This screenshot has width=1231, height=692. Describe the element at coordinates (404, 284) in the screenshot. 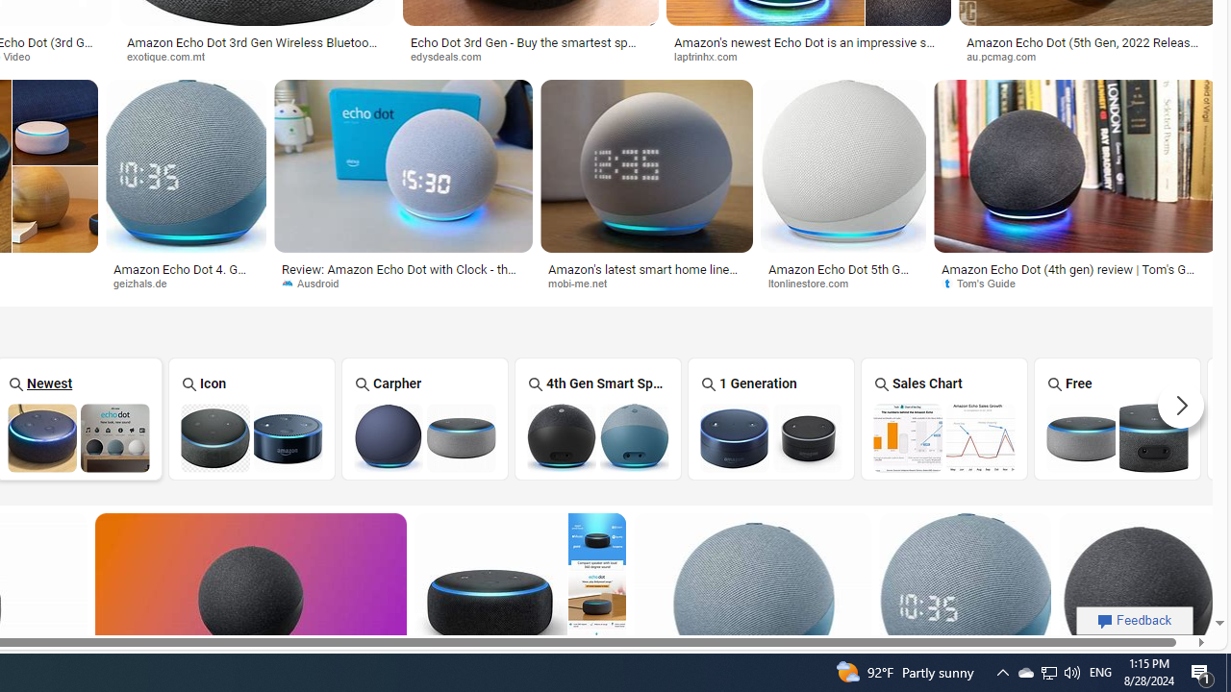

I see `Ausdroid` at that location.